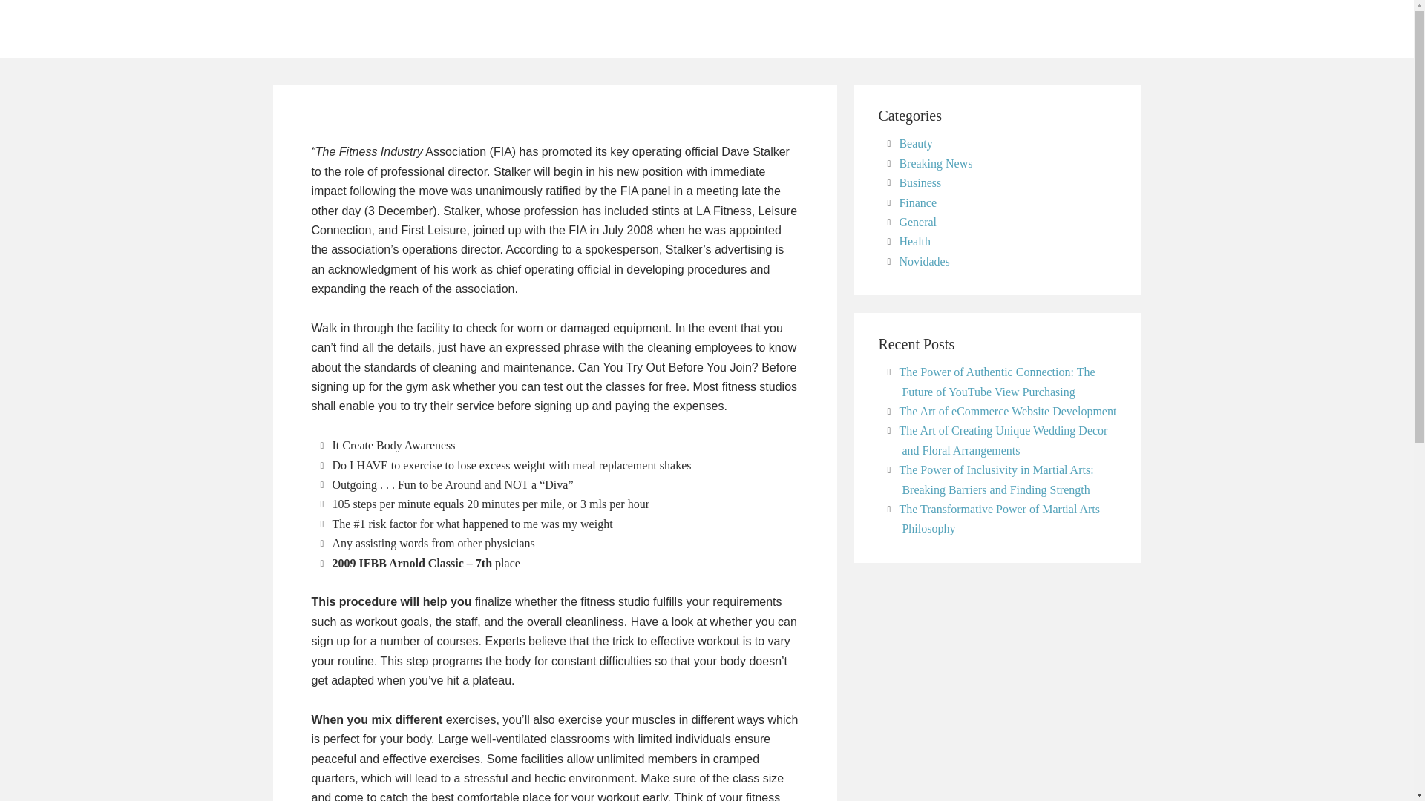 The height and width of the screenshot is (801, 1425). Describe the element at coordinates (917, 202) in the screenshot. I see `Finance` at that location.